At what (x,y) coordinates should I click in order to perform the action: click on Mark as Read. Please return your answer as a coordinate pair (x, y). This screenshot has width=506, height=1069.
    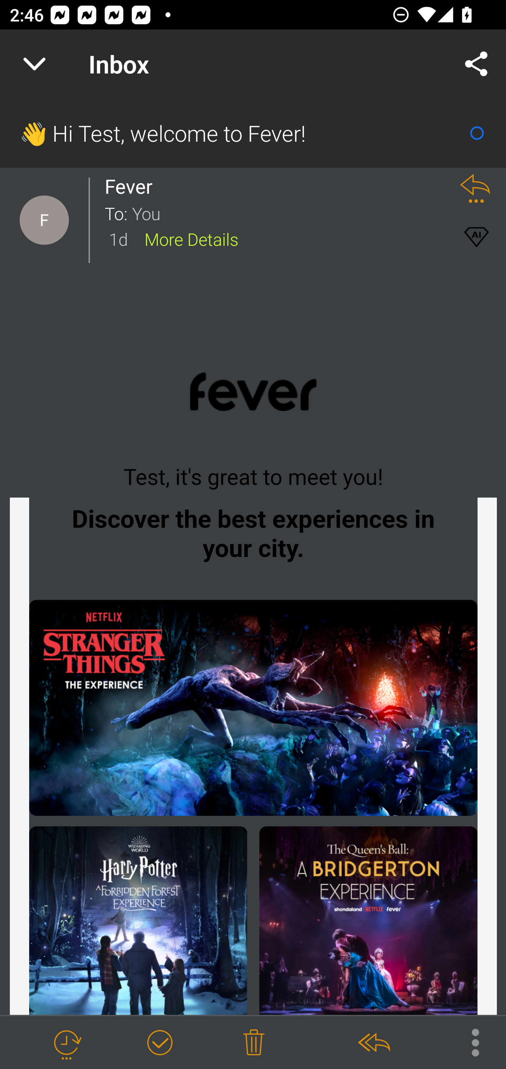
    Looking at the image, I should click on (477, 133).